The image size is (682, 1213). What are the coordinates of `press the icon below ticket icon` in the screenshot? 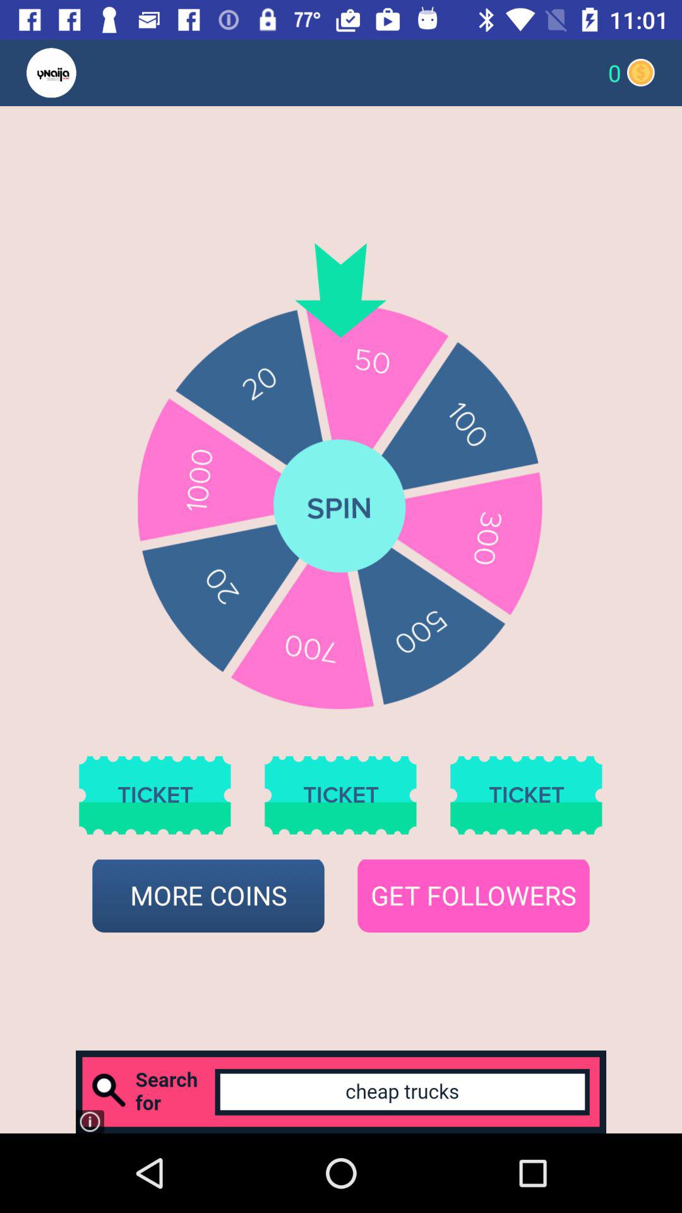 It's located at (474, 896).